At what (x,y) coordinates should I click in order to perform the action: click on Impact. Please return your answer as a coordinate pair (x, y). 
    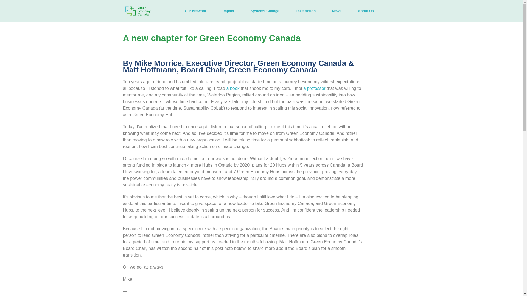
    Looking at the image, I should click on (228, 11).